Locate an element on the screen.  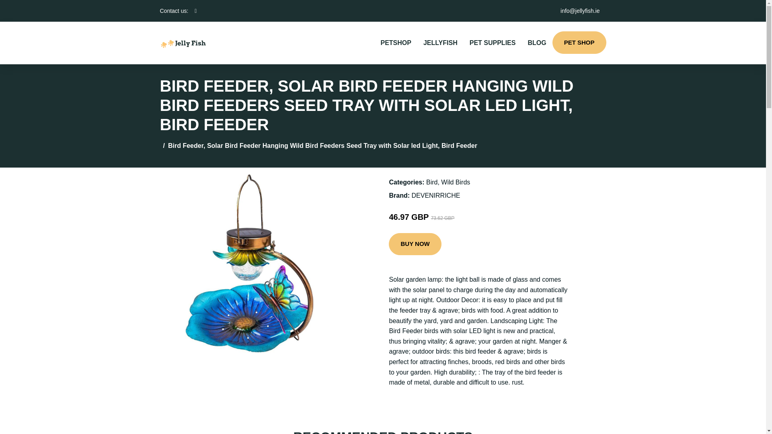
JELLYFISH is located at coordinates (441, 43).